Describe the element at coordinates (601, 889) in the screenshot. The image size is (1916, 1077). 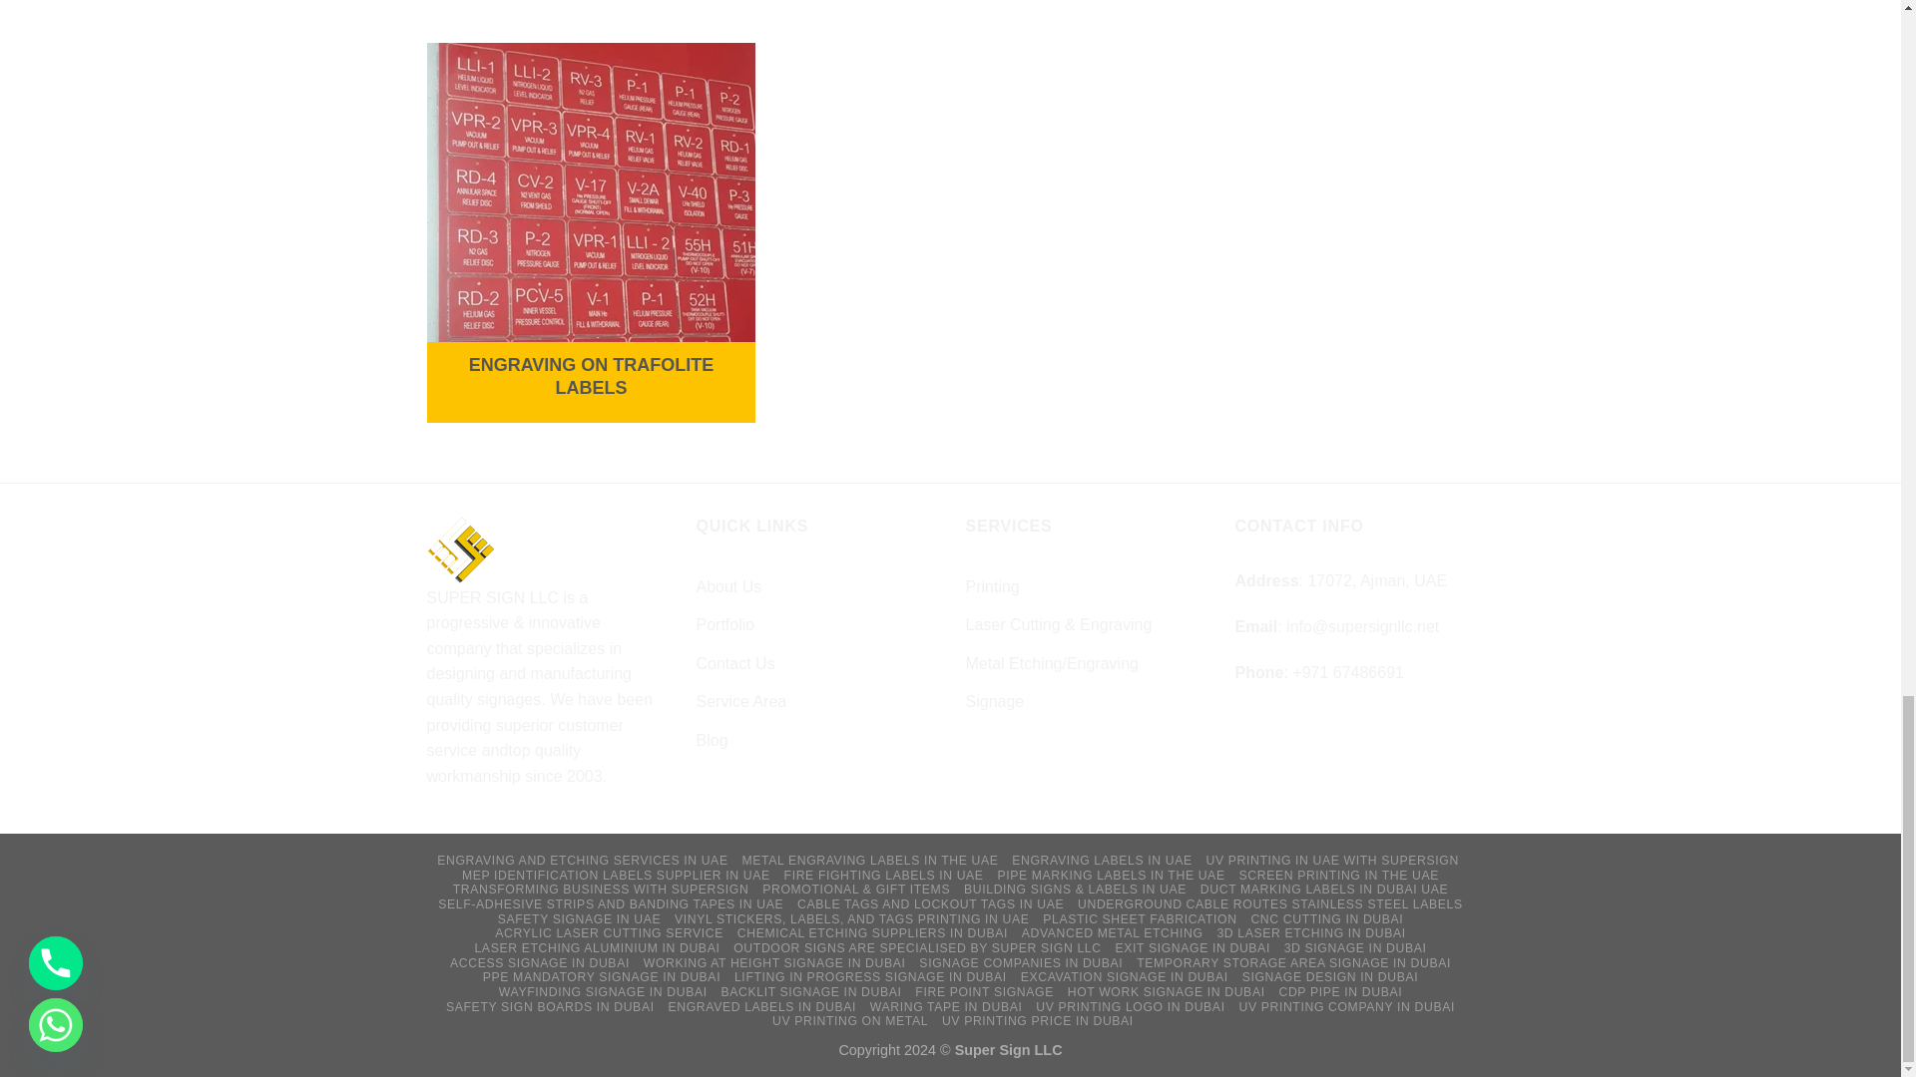
I see `TRANSFORMING BUSINESS WITH SUPERSIGN` at that location.